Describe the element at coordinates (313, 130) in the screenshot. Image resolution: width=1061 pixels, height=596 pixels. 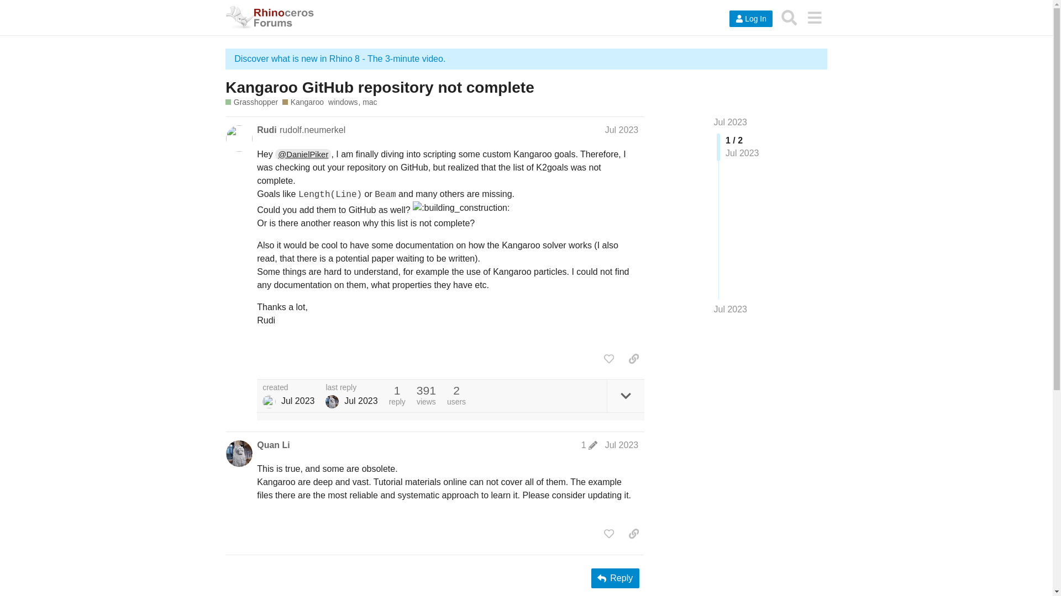
I see `rudolf.neumerkel` at that location.